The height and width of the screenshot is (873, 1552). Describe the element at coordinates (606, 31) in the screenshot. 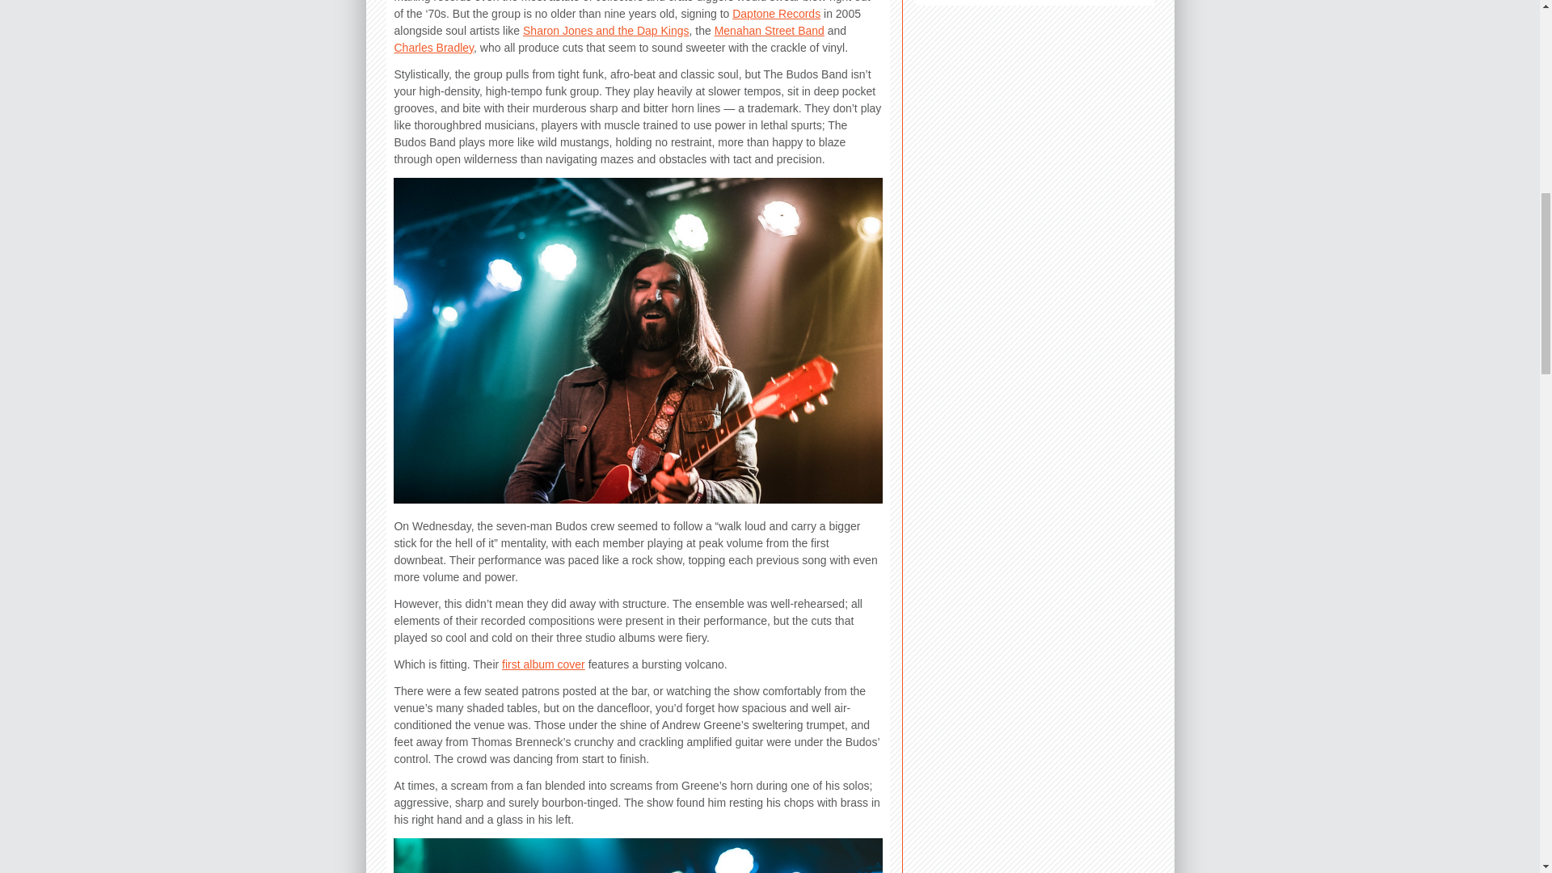

I see `Sharon Jones and the Dap Kings` at that location.